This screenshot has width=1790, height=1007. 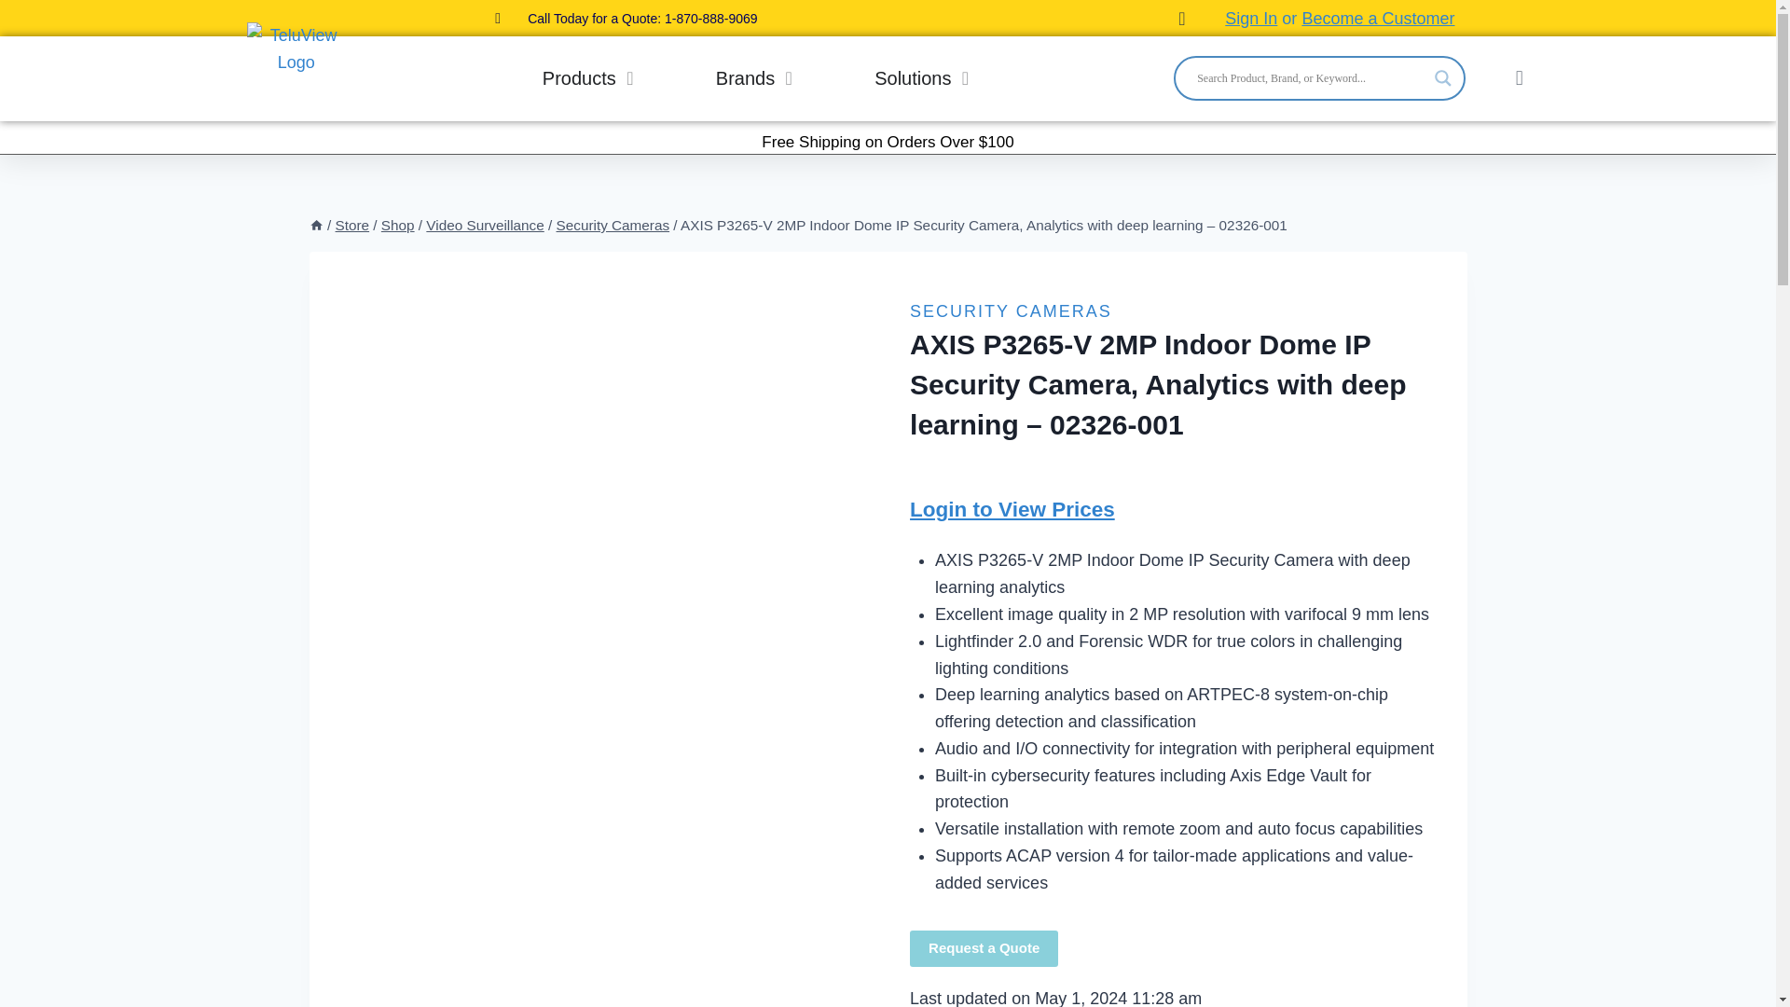 What do you see at coordinates (1377, 19) in the screenshot?
I see `Become a Customer` at bounding box center [1377, 19].